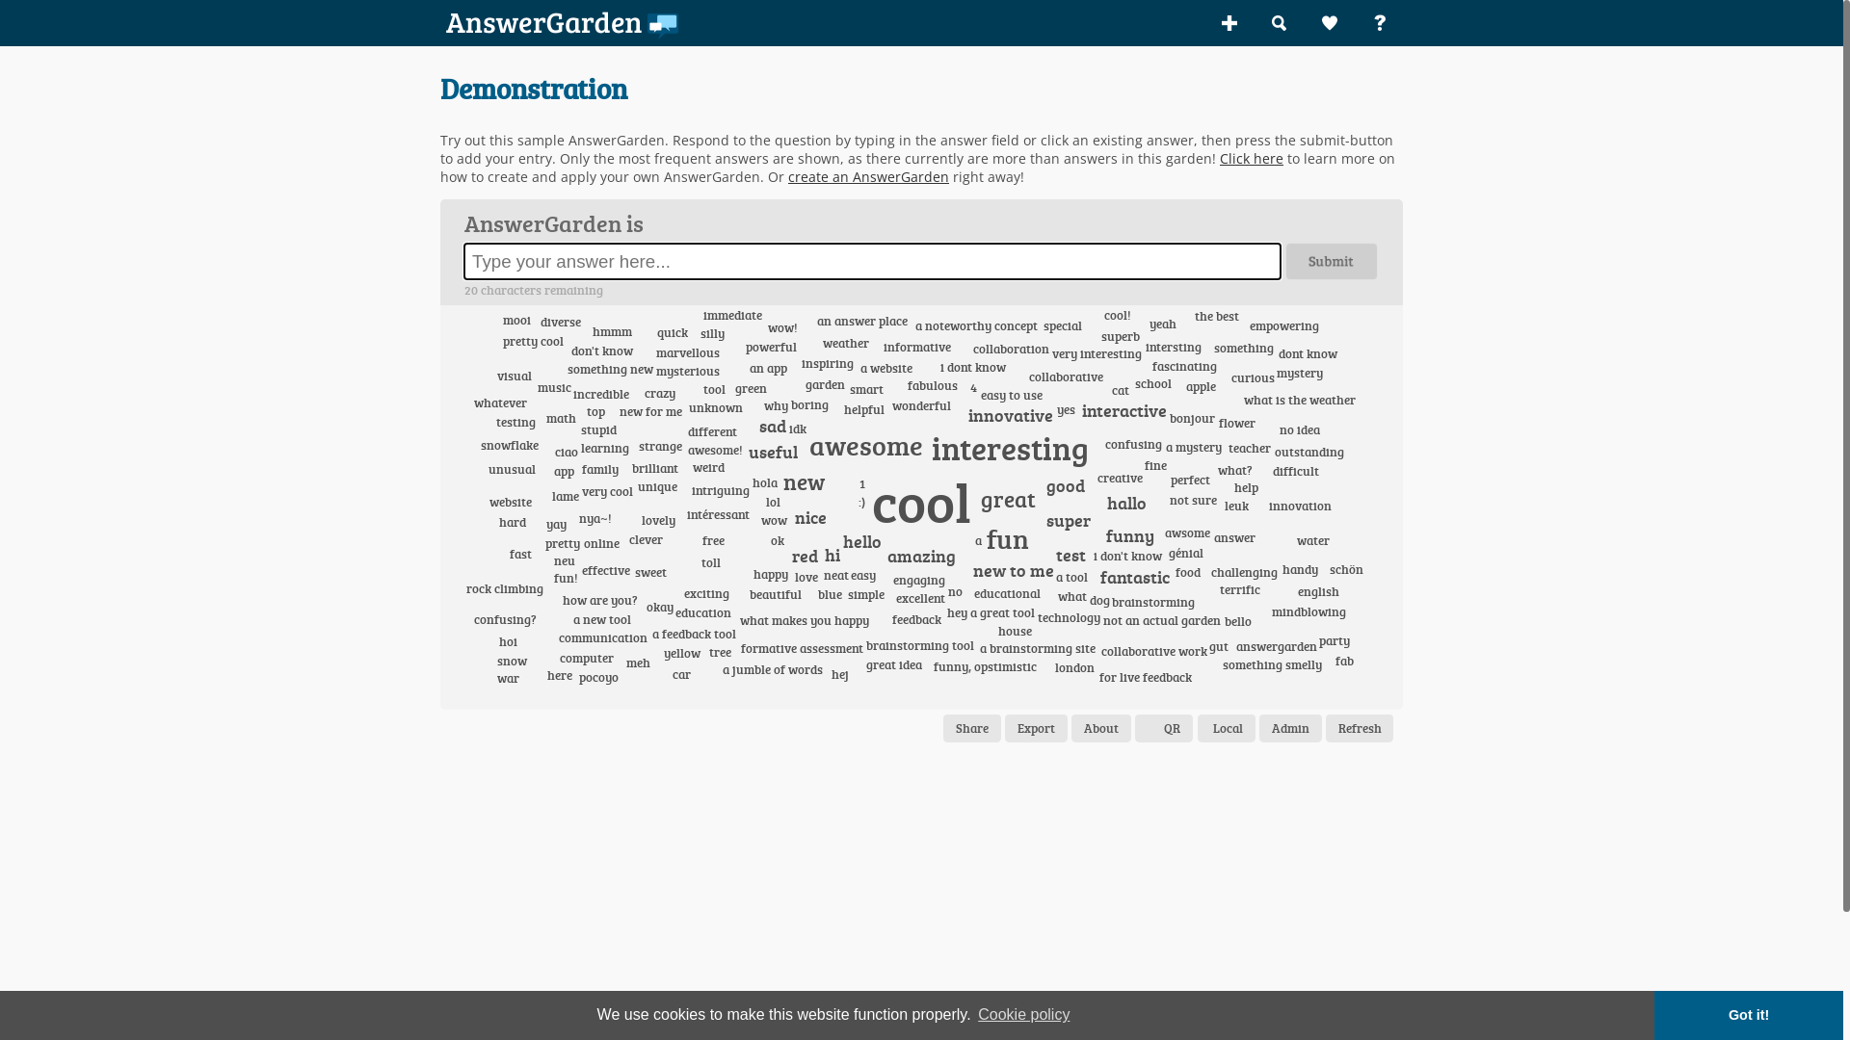 The height and width of the screenshot is (1040, 1850). What do you see at coordinates (972, 728) in the screenshot?
I see `Share` at bounding box center [972, 728].